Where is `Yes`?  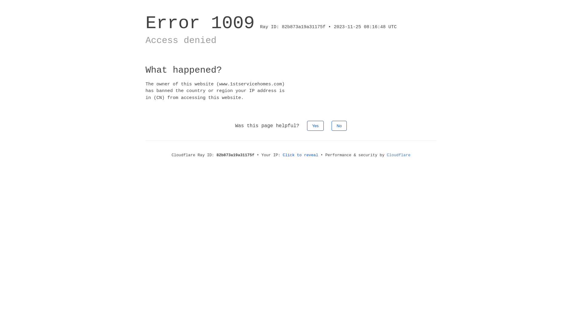 Yes is located at coordinates (315, 126).